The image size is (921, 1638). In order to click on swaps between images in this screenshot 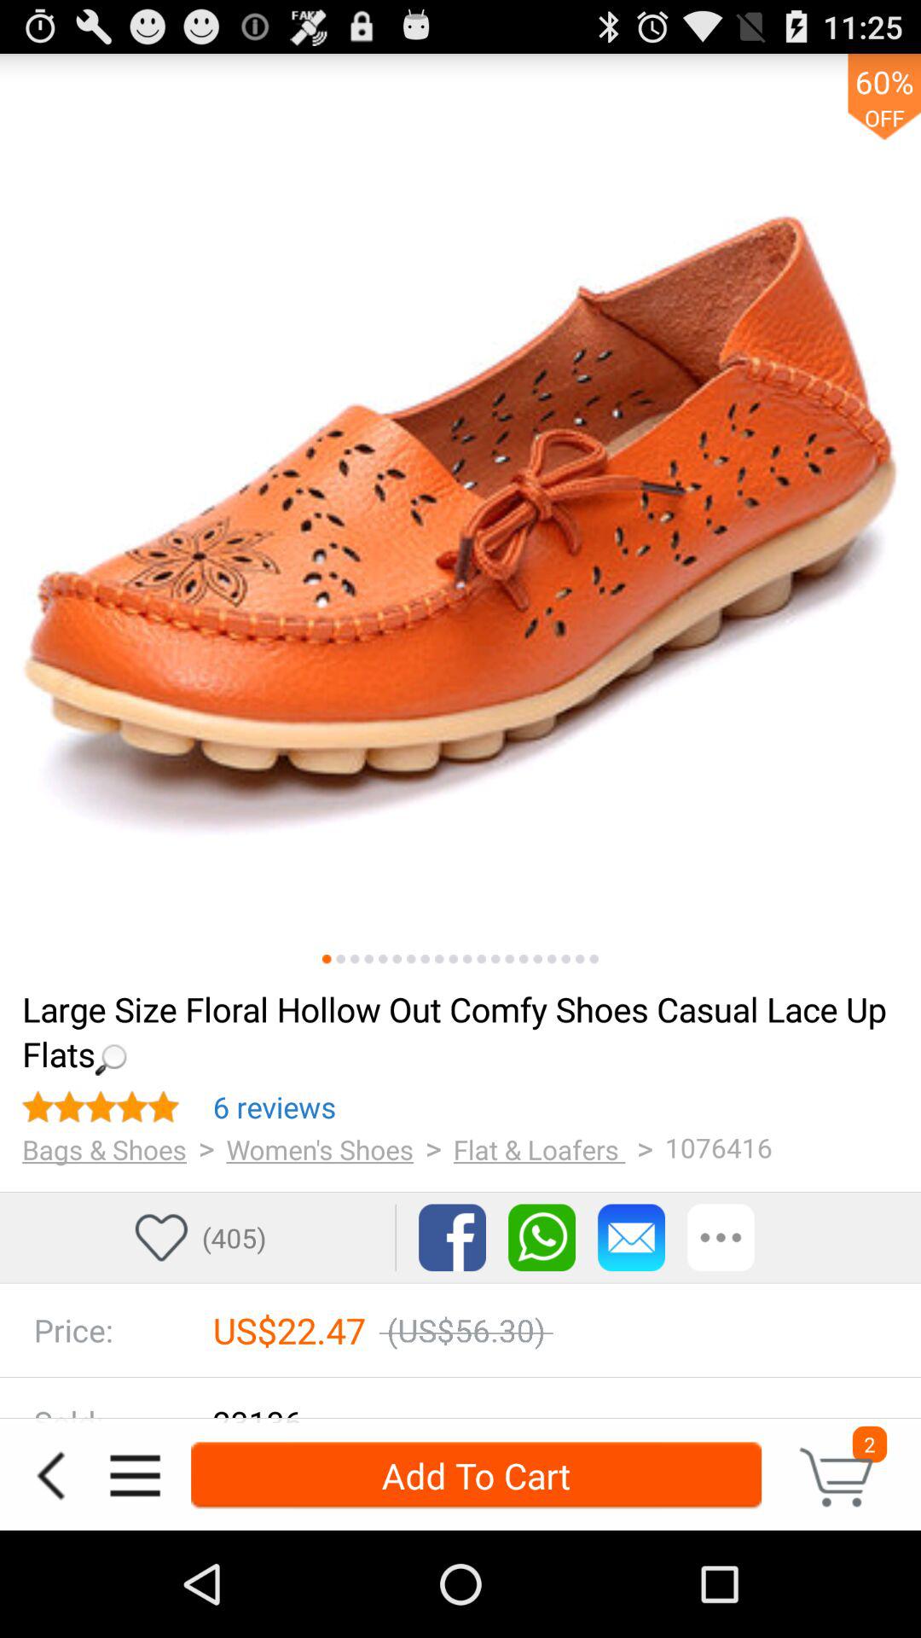, I will do `click(460, 514)`.